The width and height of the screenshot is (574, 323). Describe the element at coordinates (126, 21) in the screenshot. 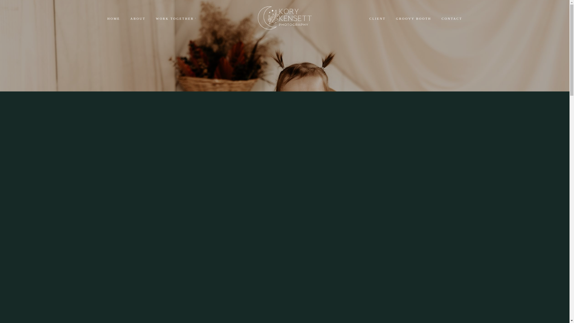

I see `HOME` at that location.